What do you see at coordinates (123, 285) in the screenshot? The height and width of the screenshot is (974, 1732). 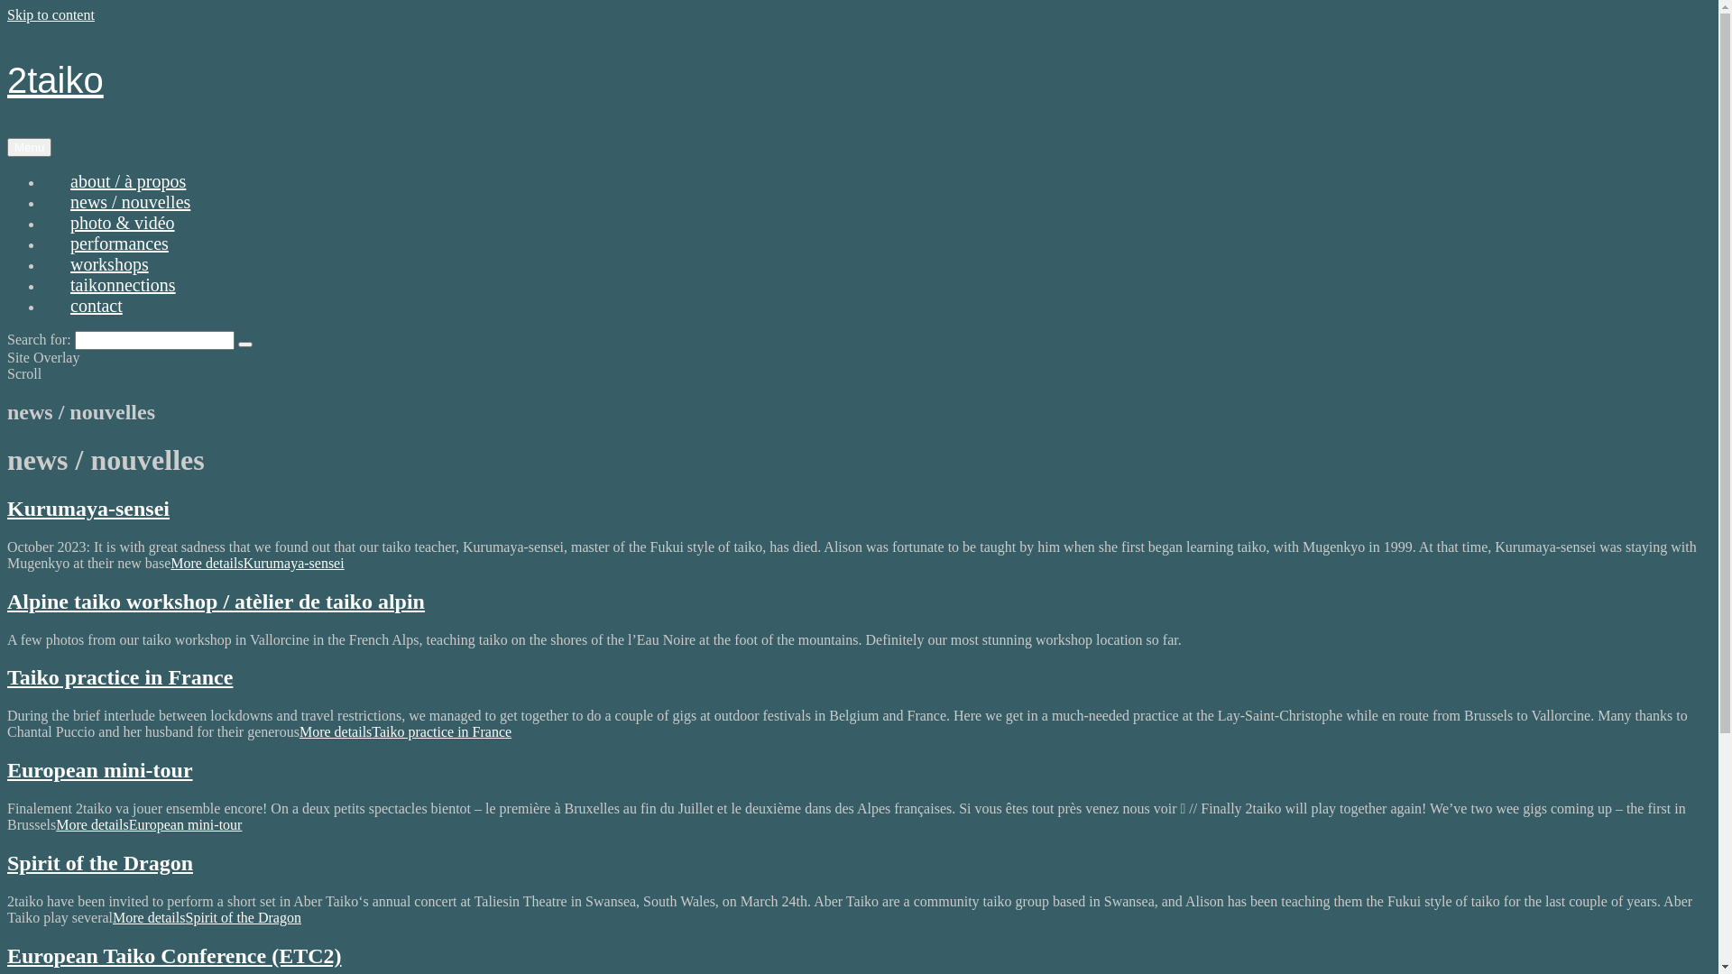 I see `taikonnections` at bounding box center [123, 285].